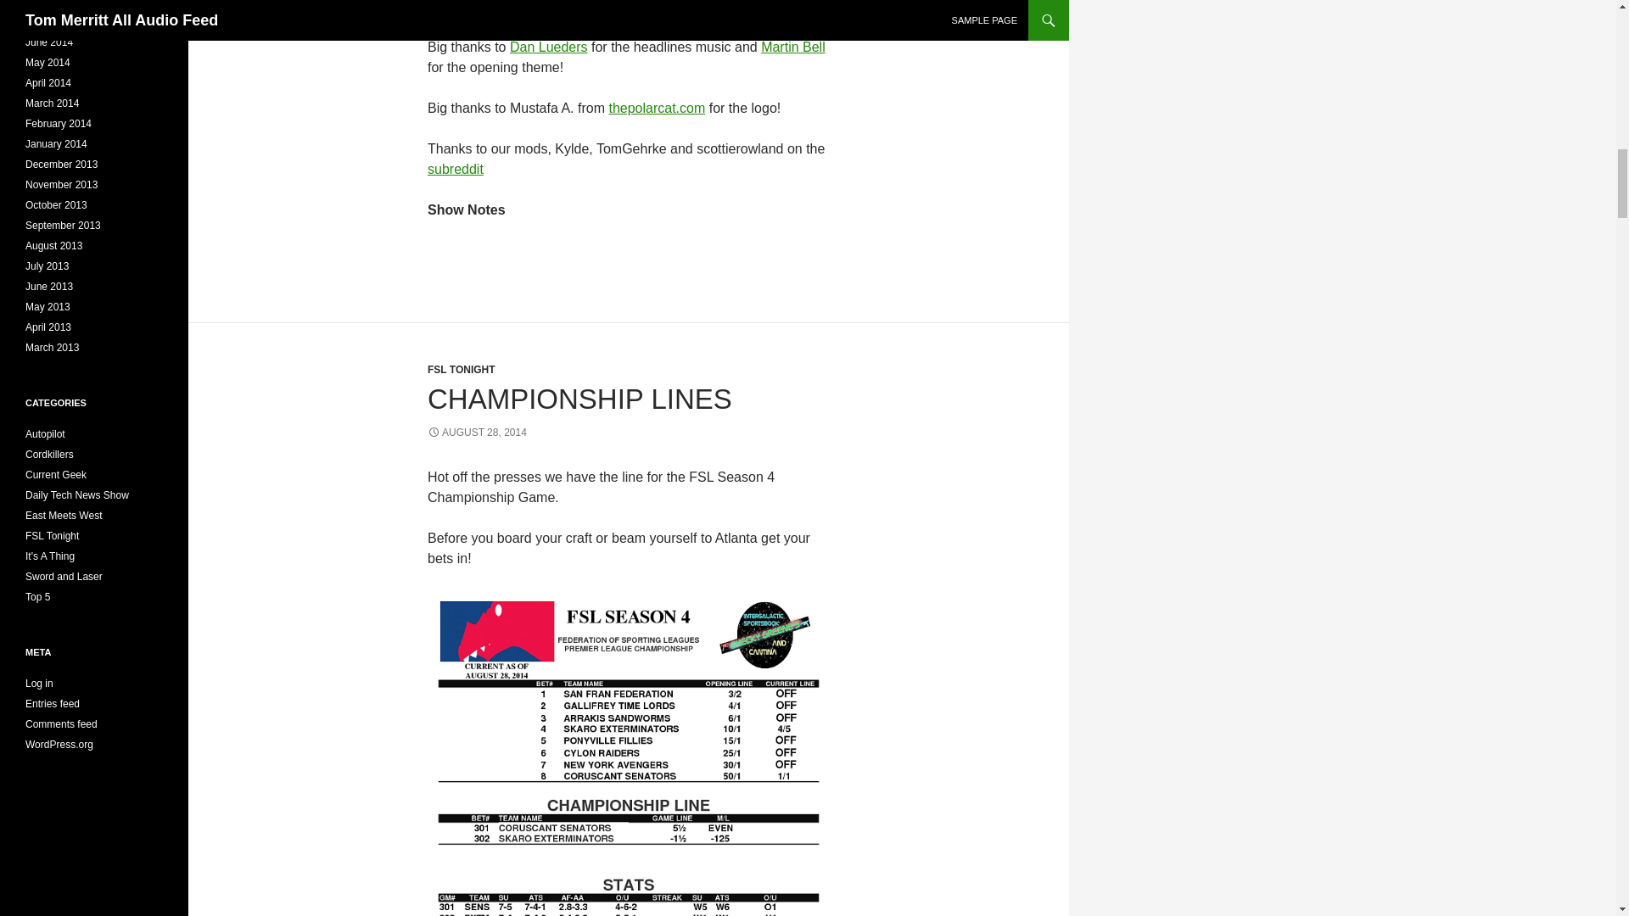 This screenshot has height=916, width=1629. I want to click on CHAMPIONSHIP LINES, so click(579, 399).